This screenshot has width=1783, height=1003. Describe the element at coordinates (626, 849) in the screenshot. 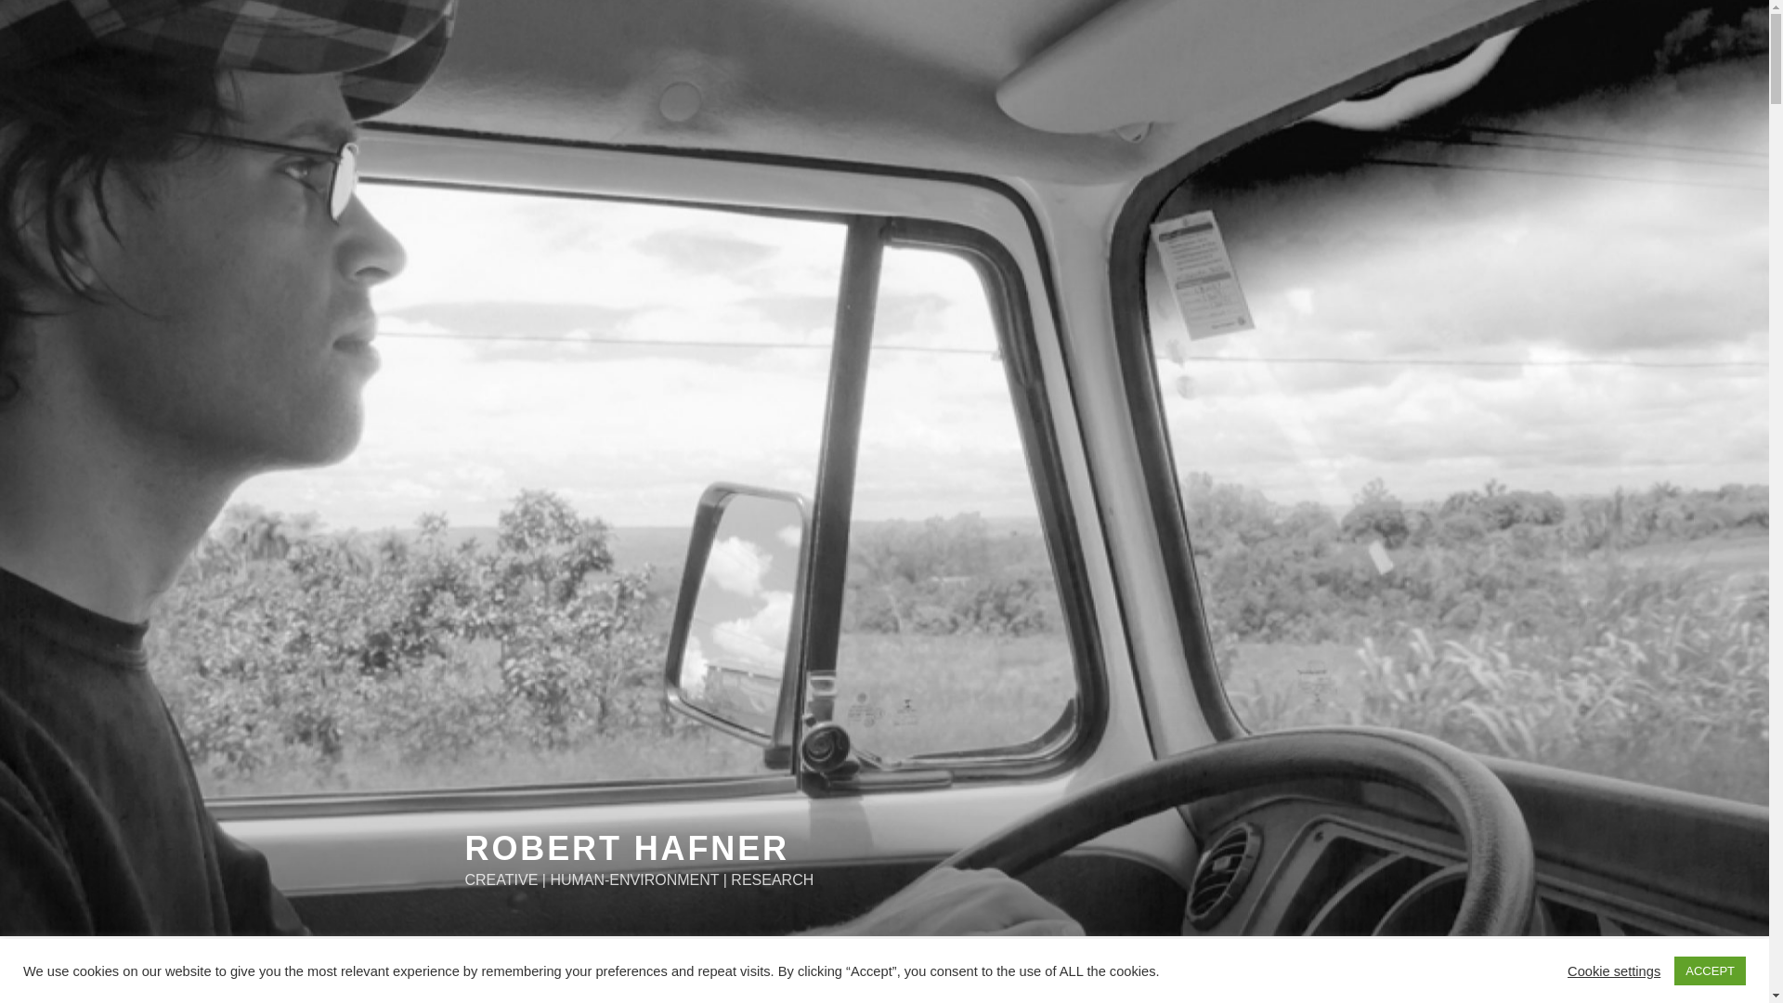

I see `ROBERT HAFNER` at that location.